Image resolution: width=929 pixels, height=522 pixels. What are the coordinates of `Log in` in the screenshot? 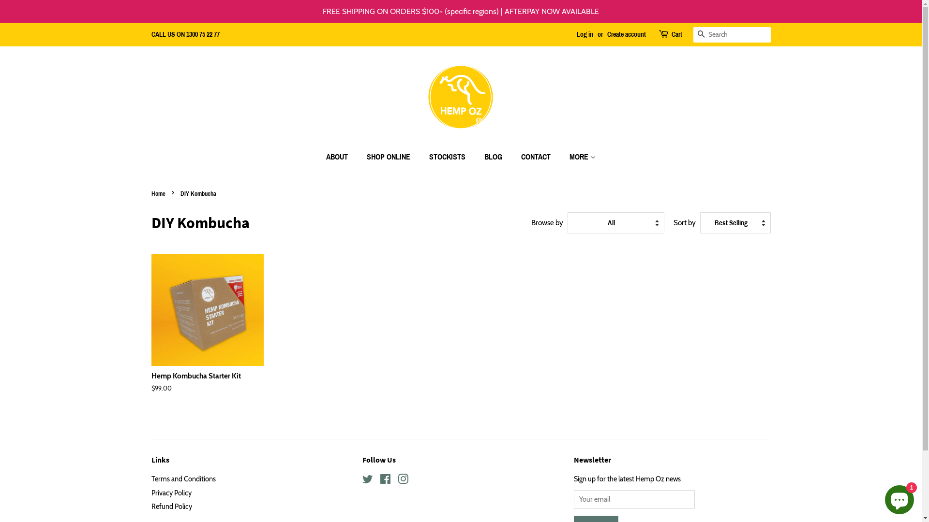 It's located at (585, 35).